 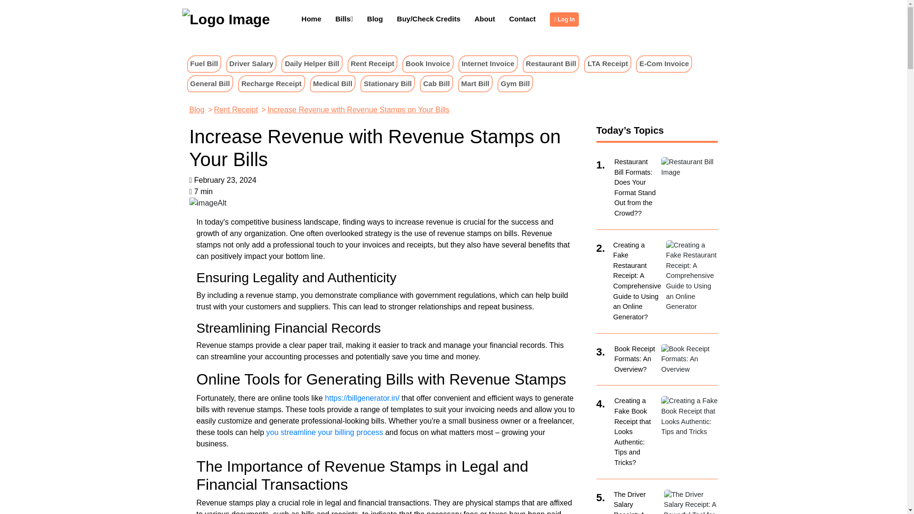 What do you see at coordinates (373, 63) in the screenshot?
I see `Rent Receipt` at bounding box center [373, 63].